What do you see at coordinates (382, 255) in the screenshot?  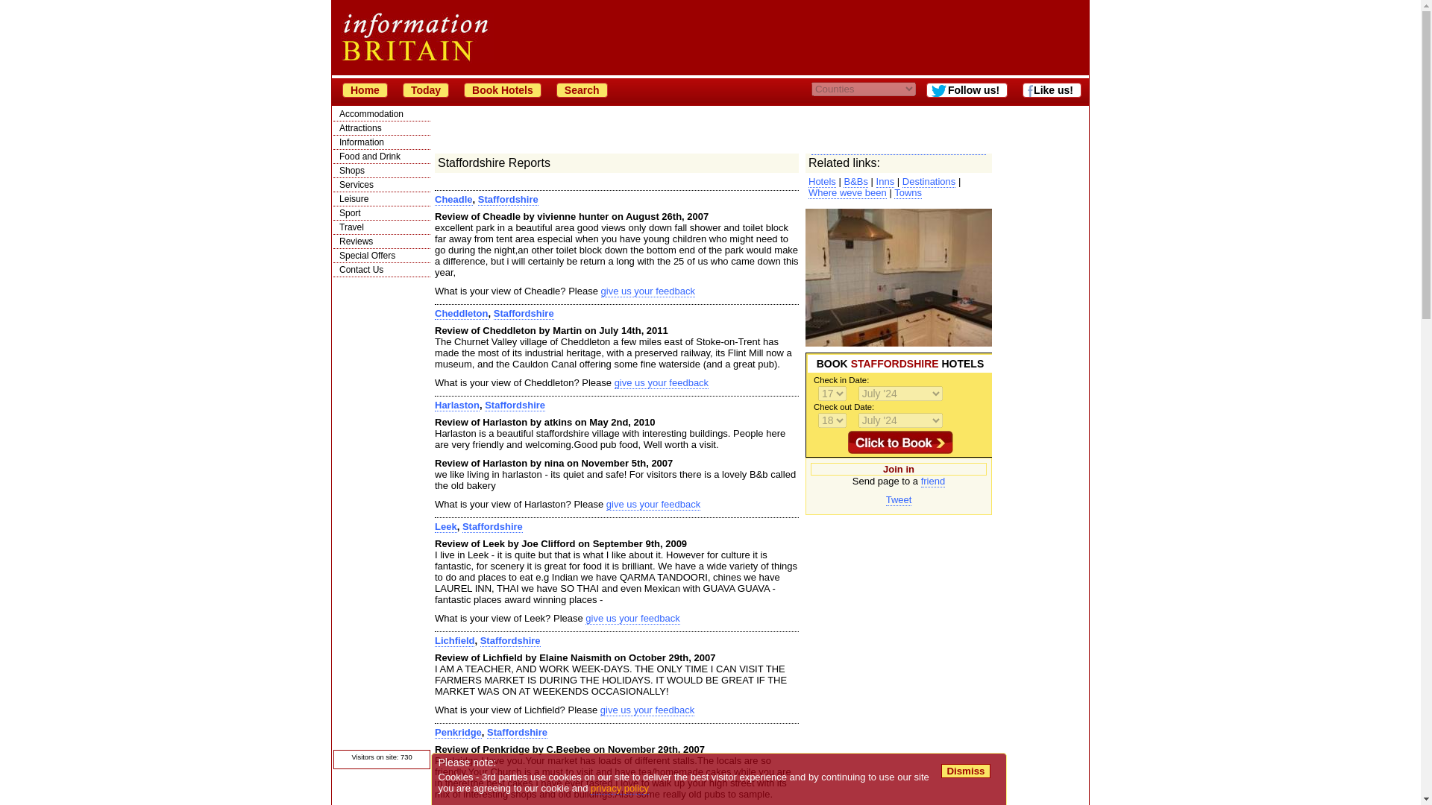 I see `Special Offers` at bounding box center [382, 255].